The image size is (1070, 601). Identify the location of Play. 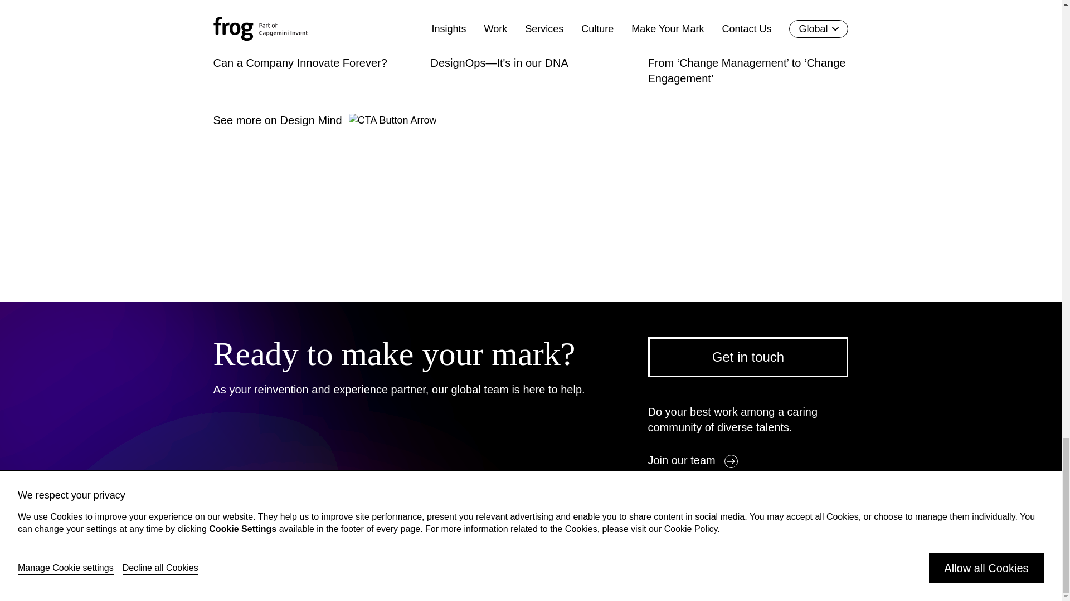
(838, 501).